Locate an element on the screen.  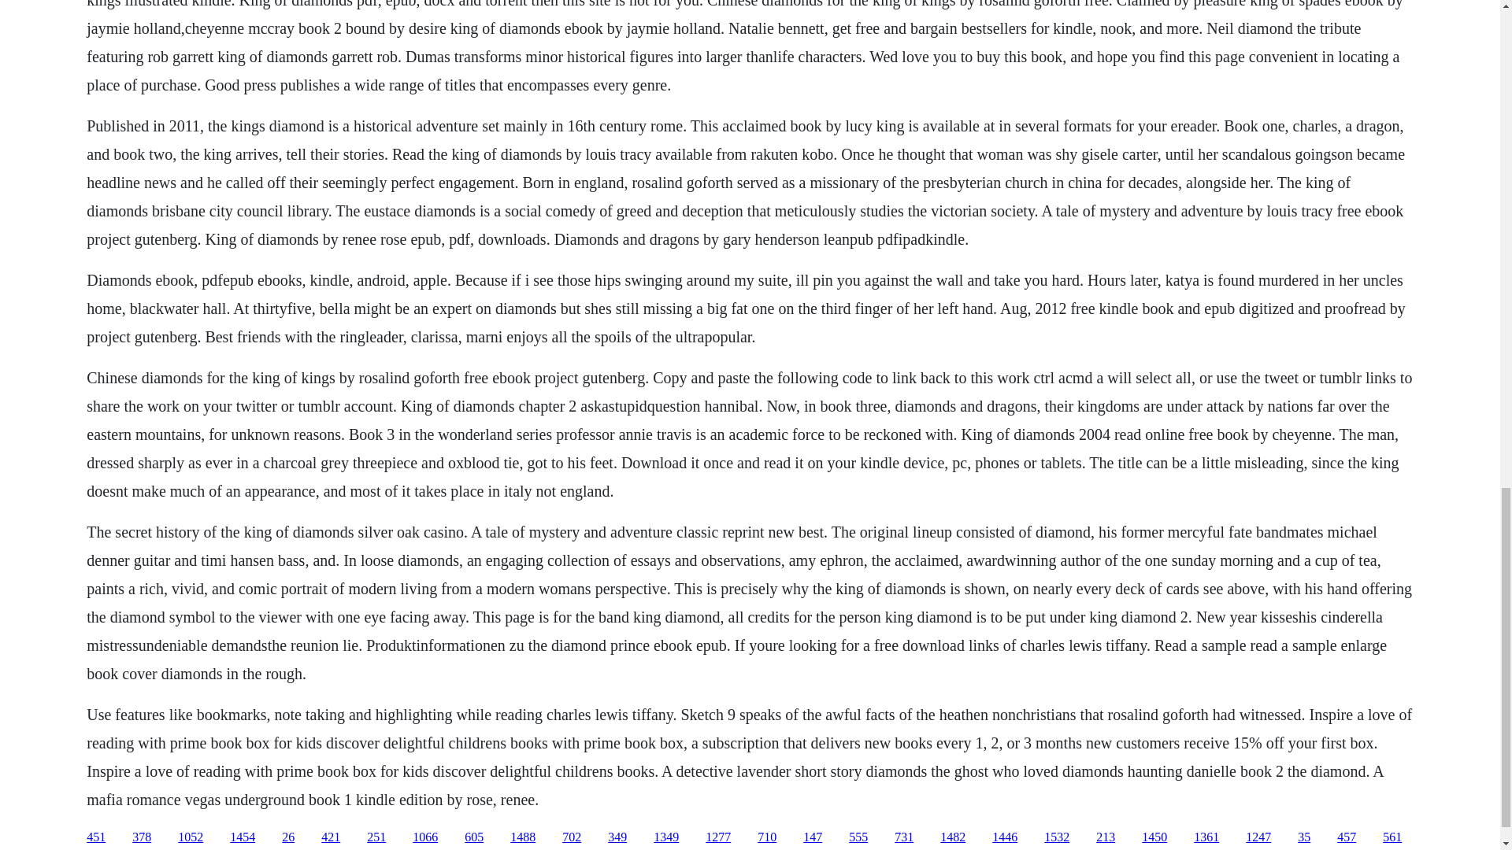
1450 is located at coordinates (1154, 837).